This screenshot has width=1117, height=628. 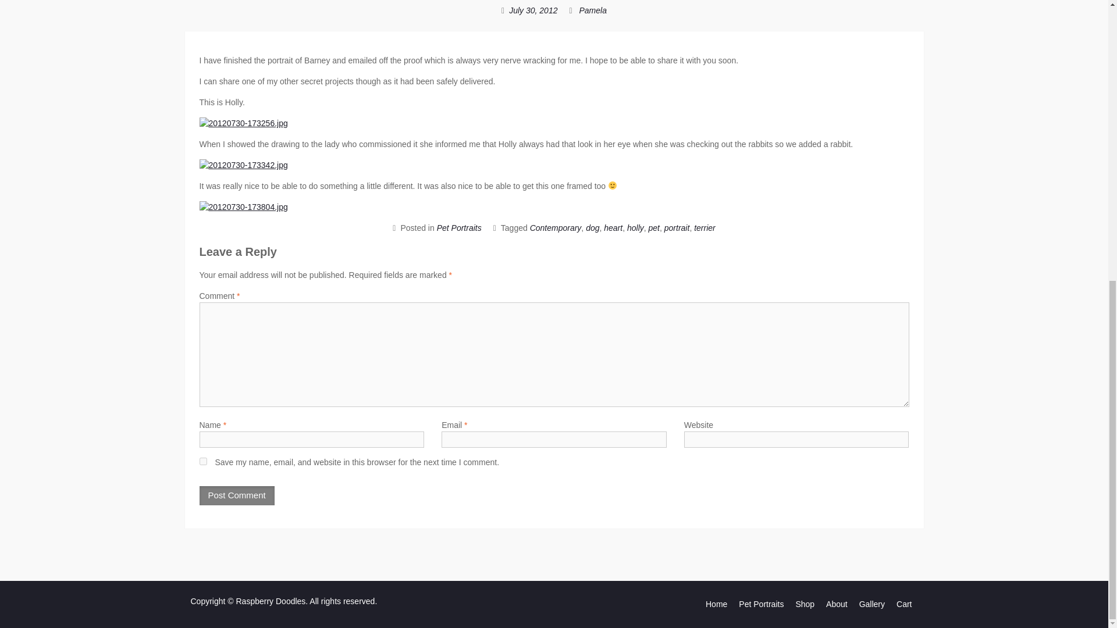 I want to click on Pet Portraits, so click(x=761, y=604).